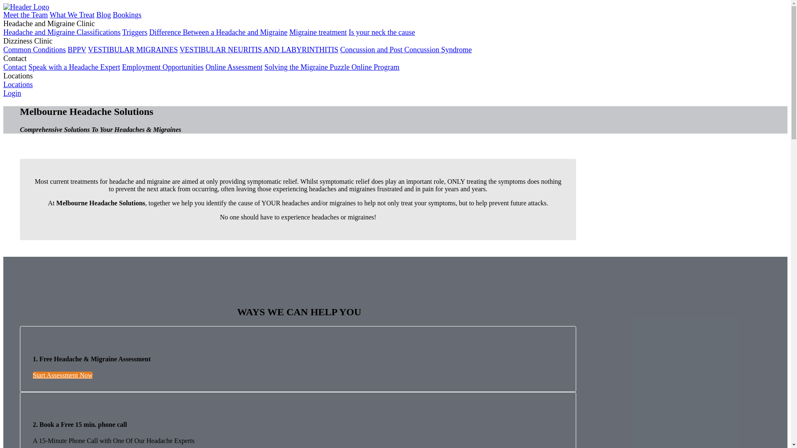  I want to click on Employment Opportunities, so click(163, 67).